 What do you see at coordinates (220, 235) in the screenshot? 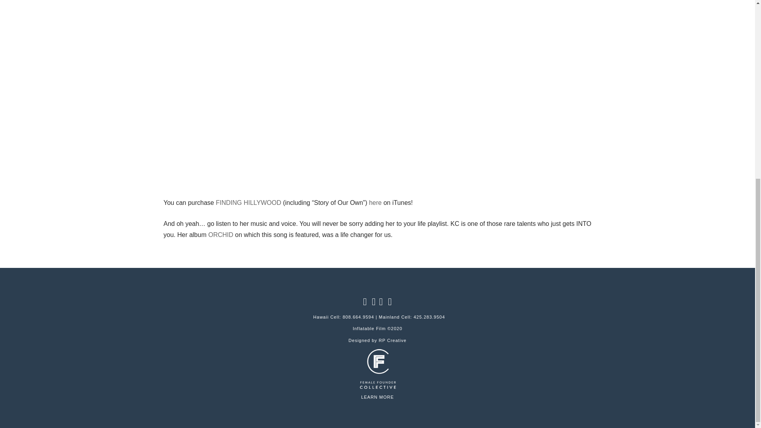
I see `ORCHID` at bounding box center [220, 235].